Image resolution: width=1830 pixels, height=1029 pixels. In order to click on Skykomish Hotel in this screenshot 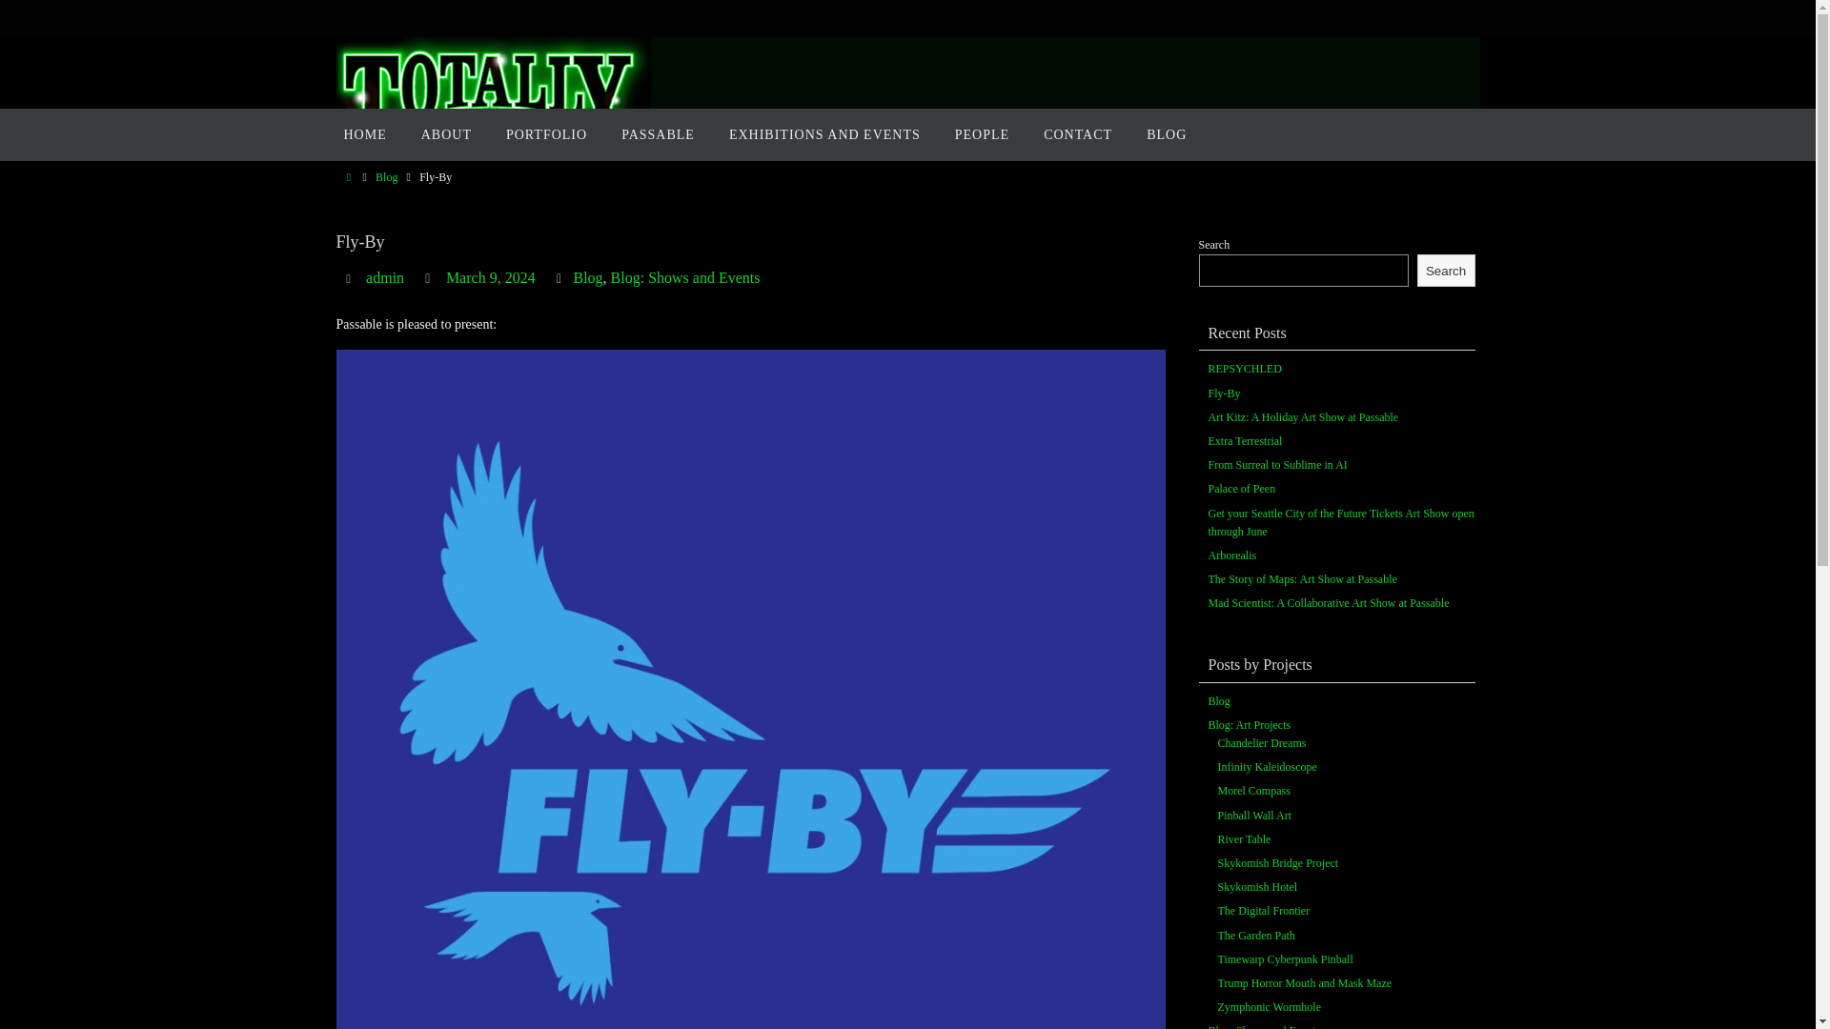, I will do `click(1258, 887)`.